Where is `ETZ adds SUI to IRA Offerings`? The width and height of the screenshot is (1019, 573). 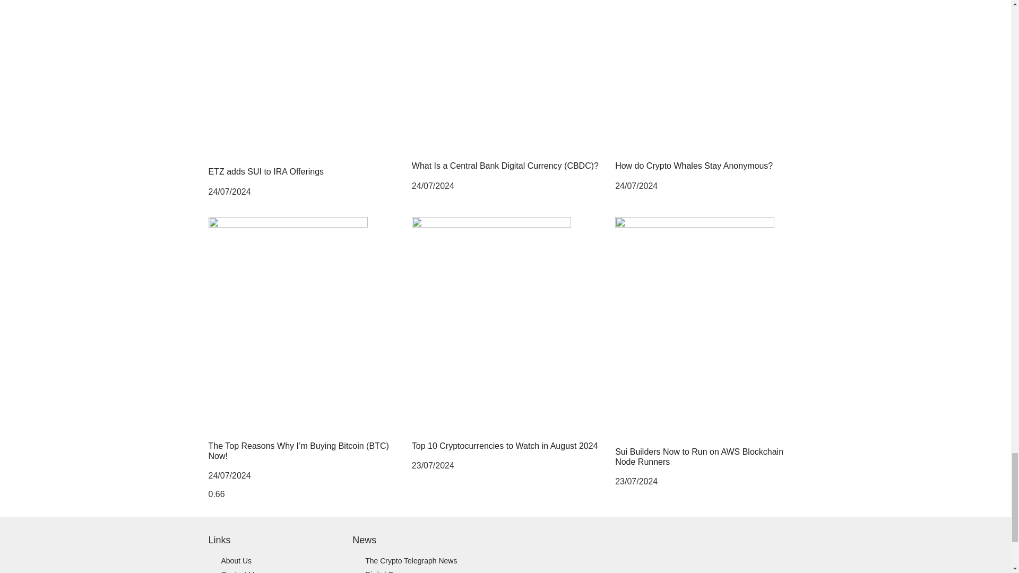
ETZ adds SUI to IRA Offerings is located at coordinates (265, 171).